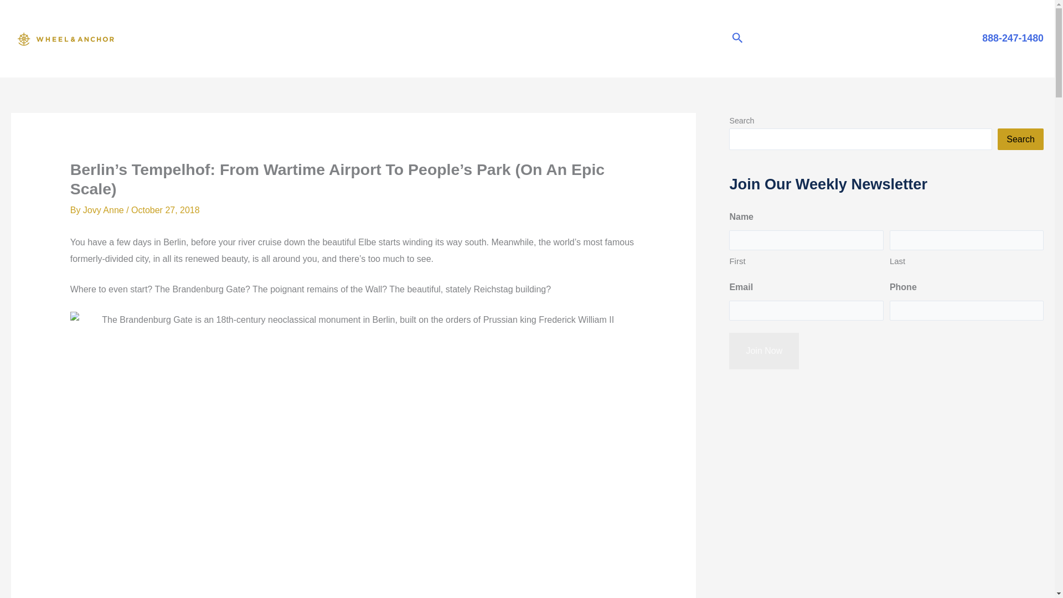 This screenshot has height=598, width=1063. I want to click on TRAVEL GUIDES, so click(671, 39).